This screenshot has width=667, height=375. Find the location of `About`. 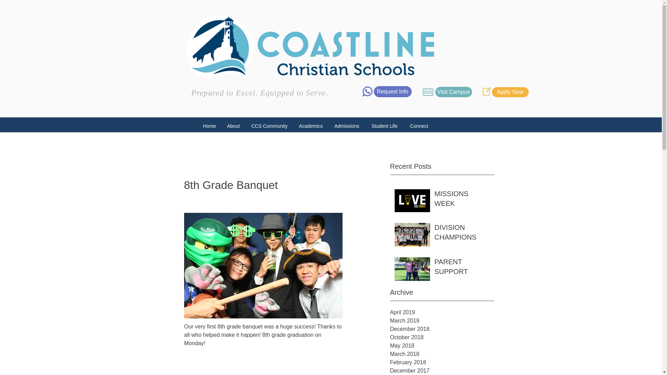

About is located at coordinates (233, 126).